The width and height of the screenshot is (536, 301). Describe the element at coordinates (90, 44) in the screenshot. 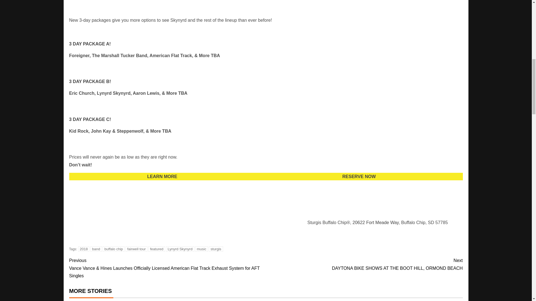

I see `3 DAY PACKAGE A!` at that location.